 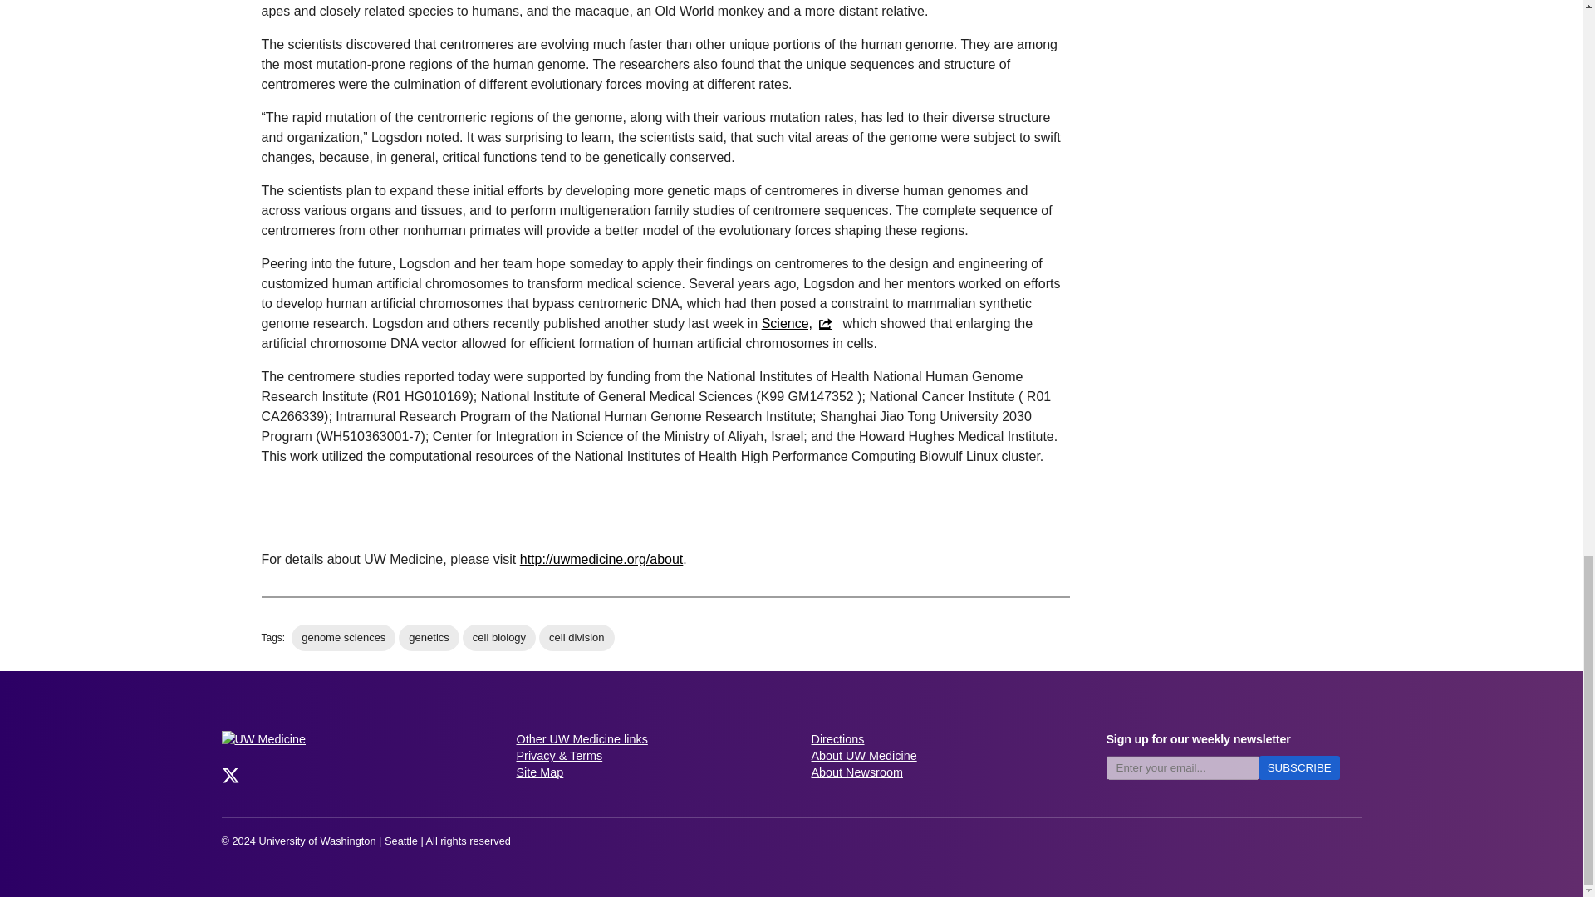 I want to click on cell division, so click(x=577, y=638).